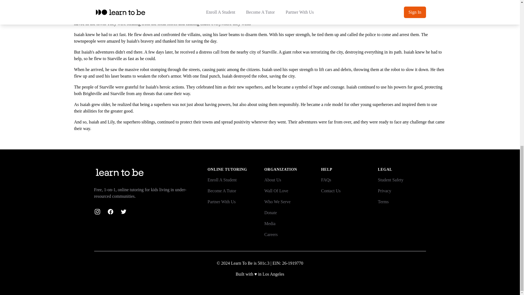  I want to click on FAQs, so click(326, 180).